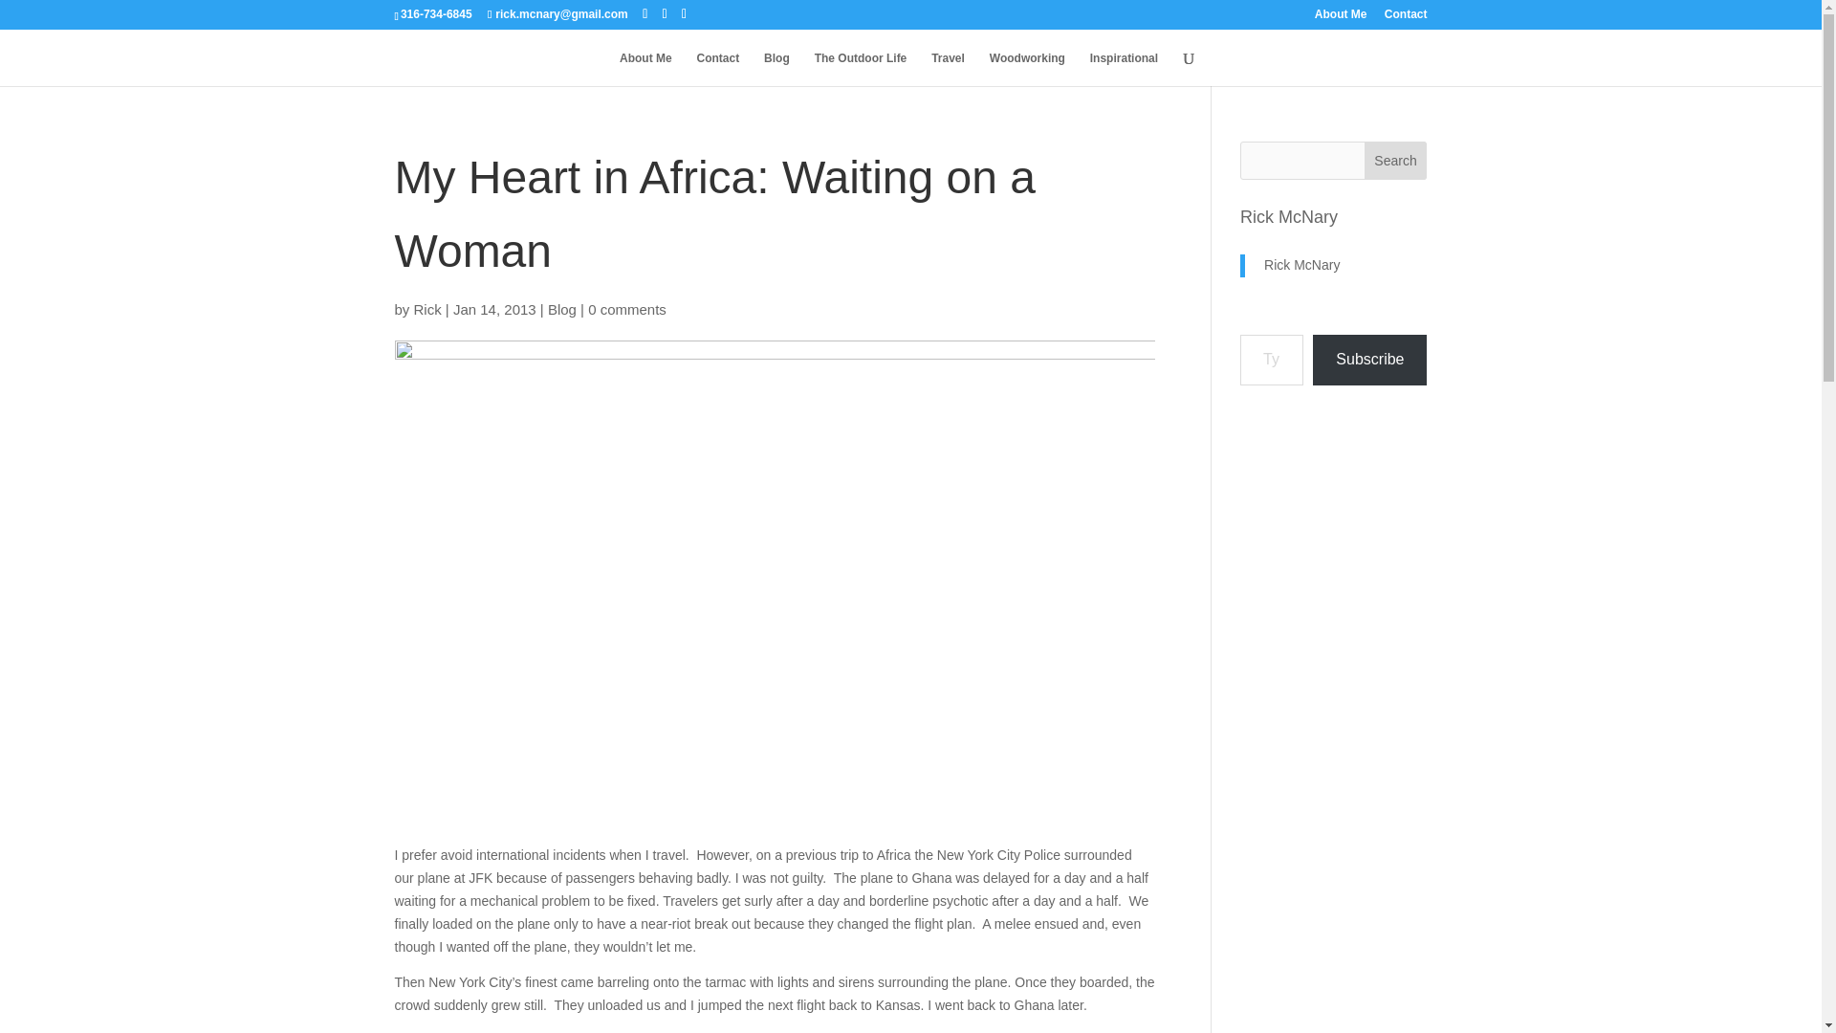 This screenshot has height=1033, width=1836. What do you see at coordinates (1341, 18) in the screenshot?
I see `About Me` at bounding box center [1341, 18].